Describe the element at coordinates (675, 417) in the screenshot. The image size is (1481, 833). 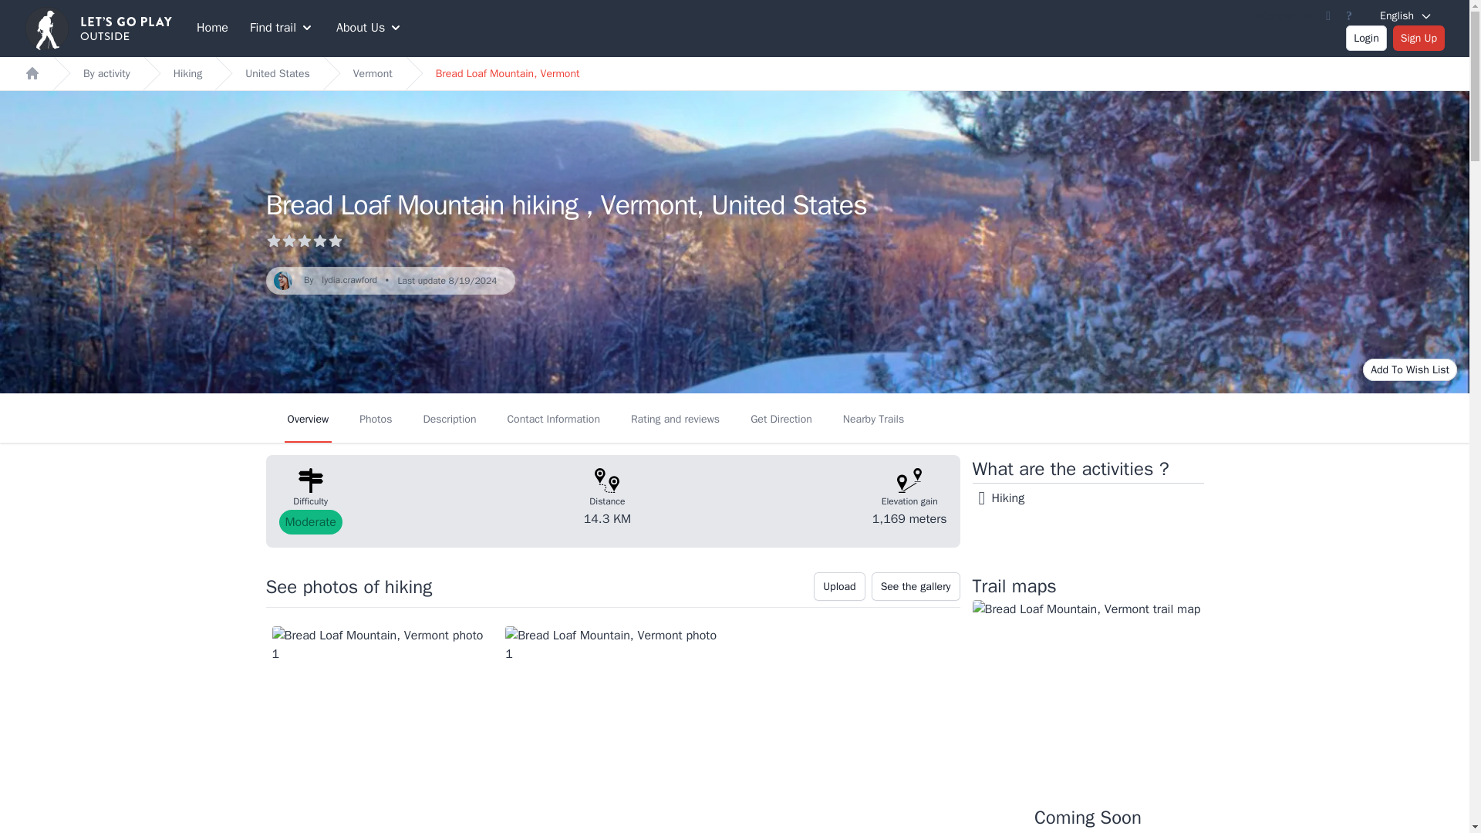
I see `Rating and reviews` at that location.